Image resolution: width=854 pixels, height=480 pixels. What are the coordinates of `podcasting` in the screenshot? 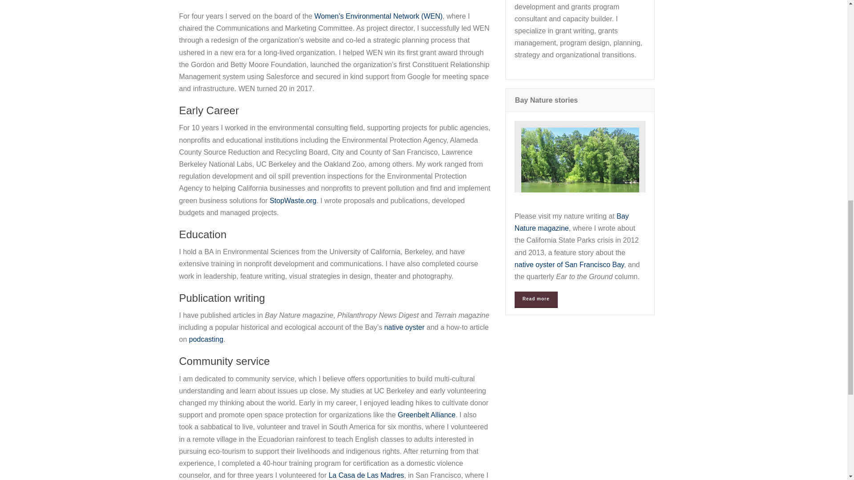 It's located at (205, 339).